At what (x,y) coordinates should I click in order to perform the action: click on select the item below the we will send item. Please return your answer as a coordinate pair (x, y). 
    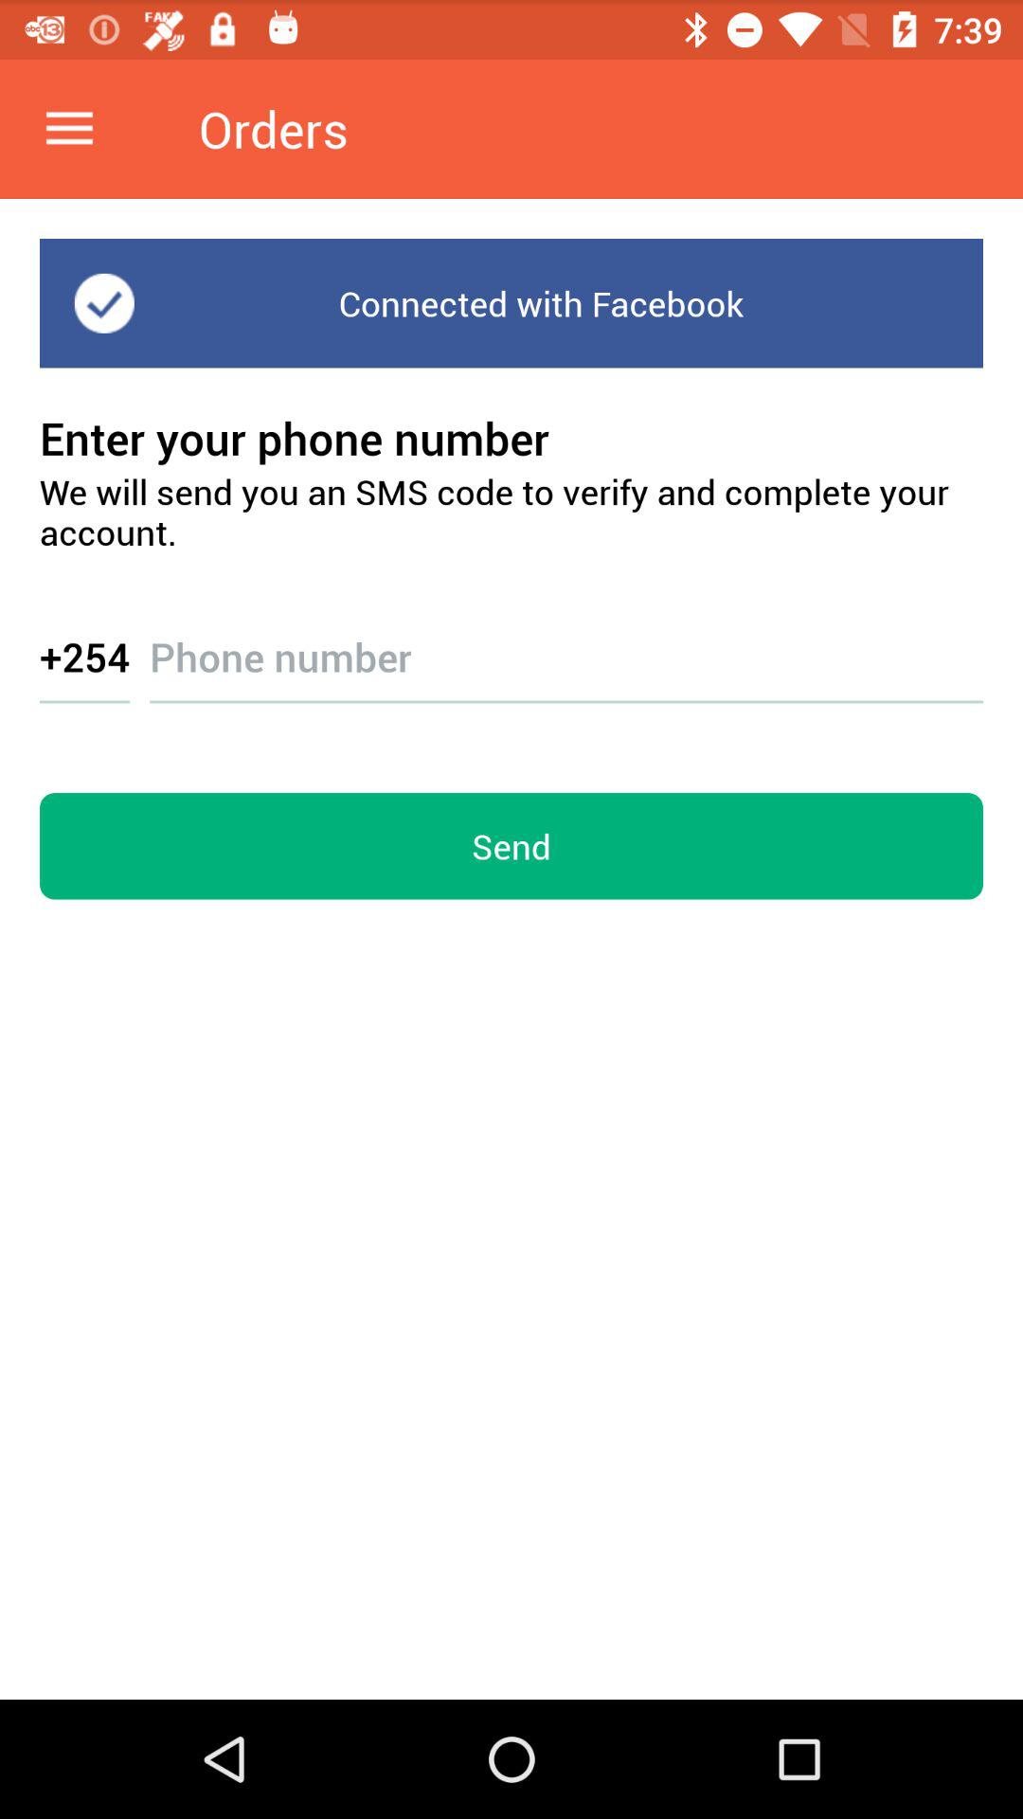
    Looking at the image, I should click on (566, 639).